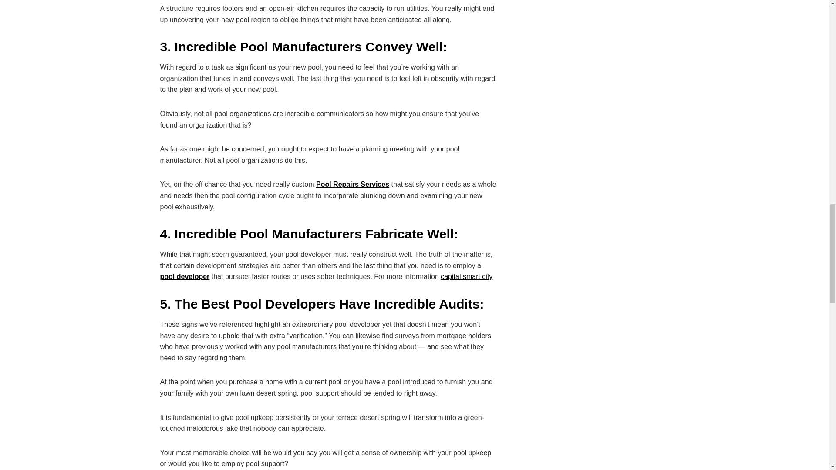 This screenshot has height=470, width=836. What do you see at coordinates (185, 276) in the screenshot?
I see `pool developer` at bounding box center [185, 276].